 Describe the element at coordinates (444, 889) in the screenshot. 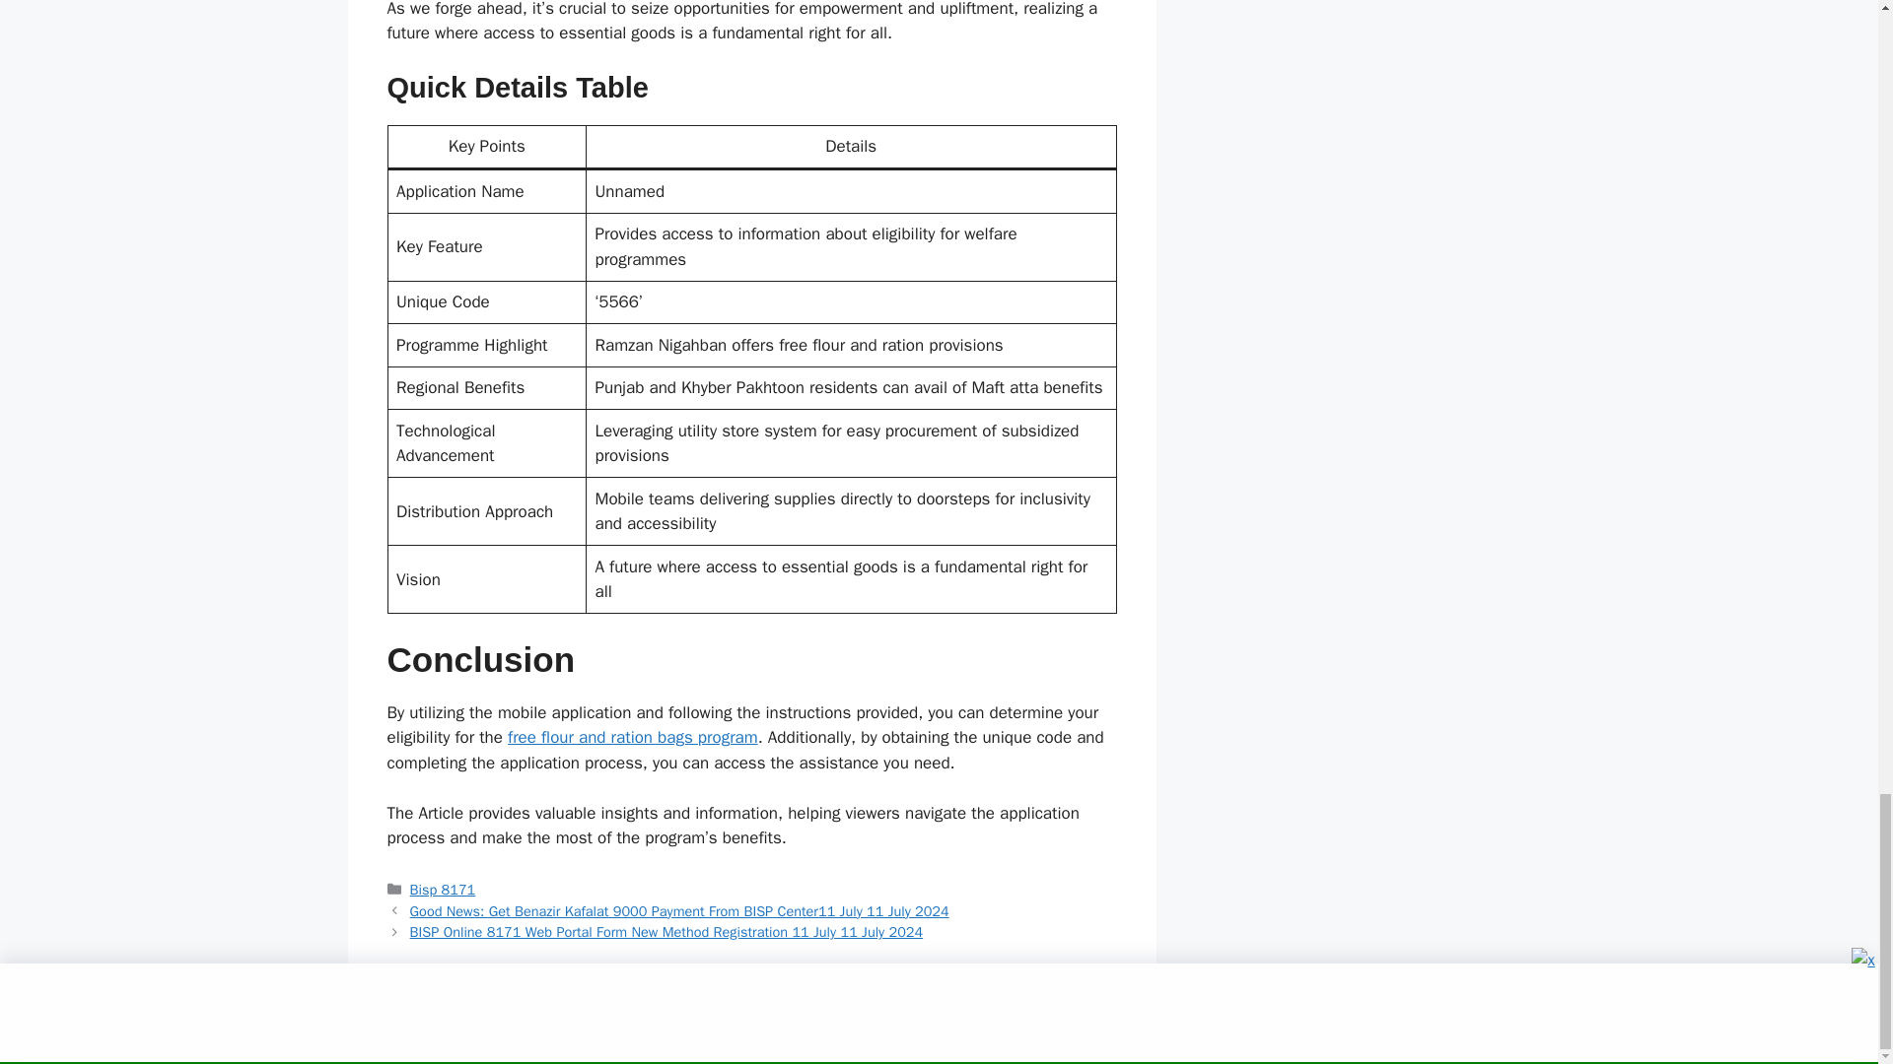

I see `Bisp 8171` at that location.